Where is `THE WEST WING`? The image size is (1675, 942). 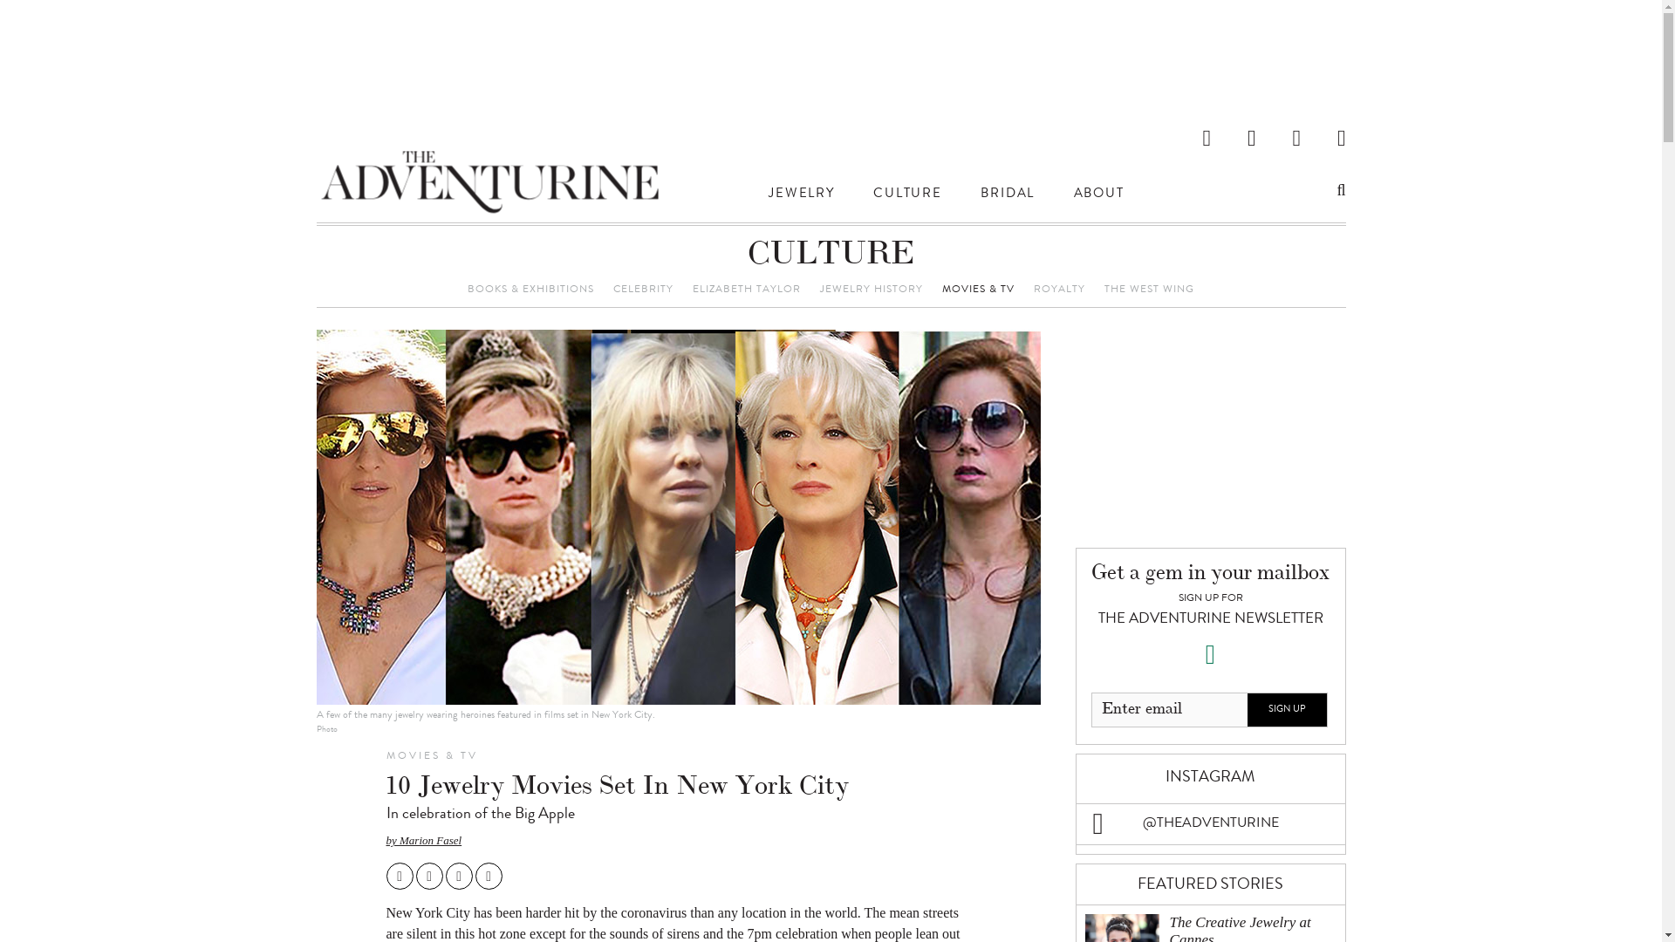
THE WEST WING is located at coordinates (1148, 290).